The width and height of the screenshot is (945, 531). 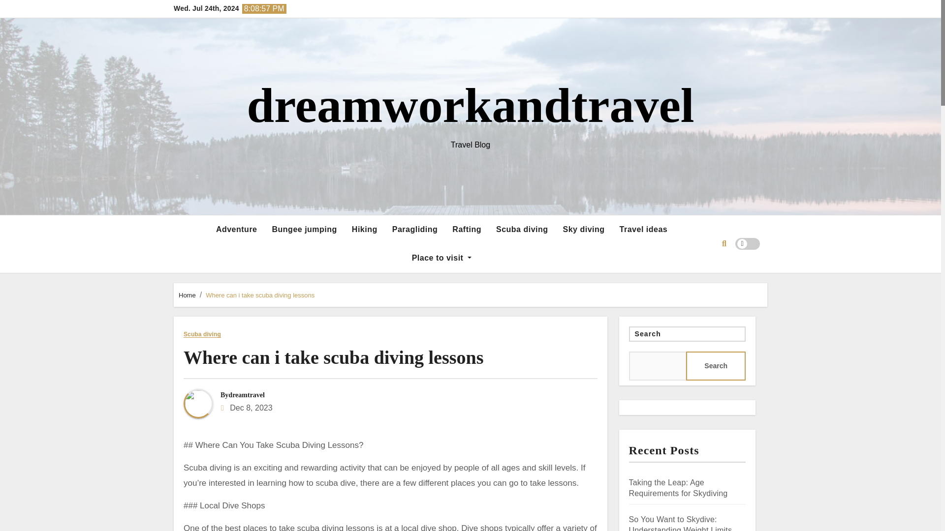 What do you see at coordinates (364, 229) in the screenshot?
I see `Hiking` at bounding box center [364, 229].